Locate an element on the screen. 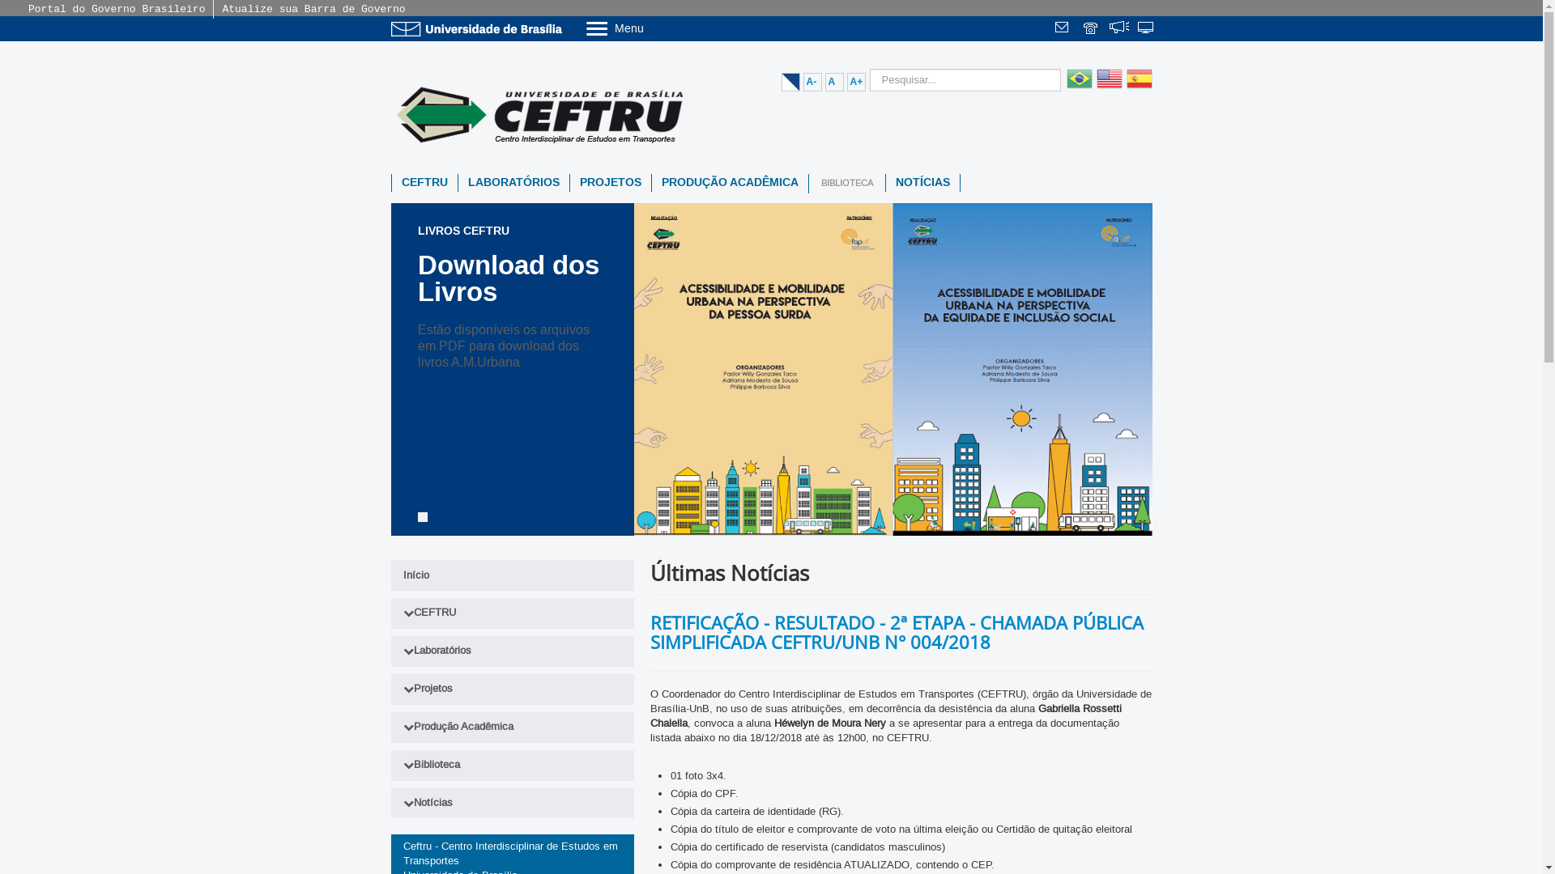  Portuguese is located at coordinates (1077, 88).